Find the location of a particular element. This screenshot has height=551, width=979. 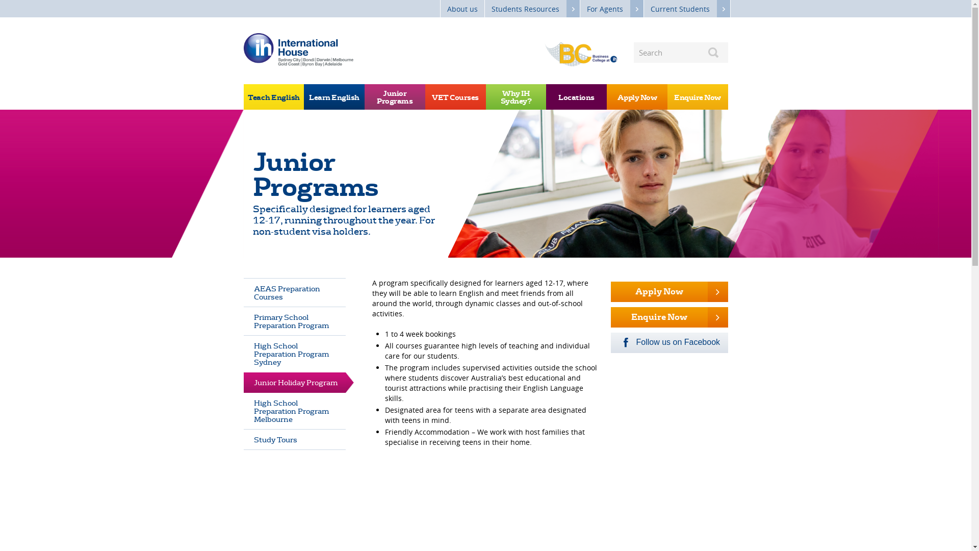

For Agents is located at coordinates (612, 9).